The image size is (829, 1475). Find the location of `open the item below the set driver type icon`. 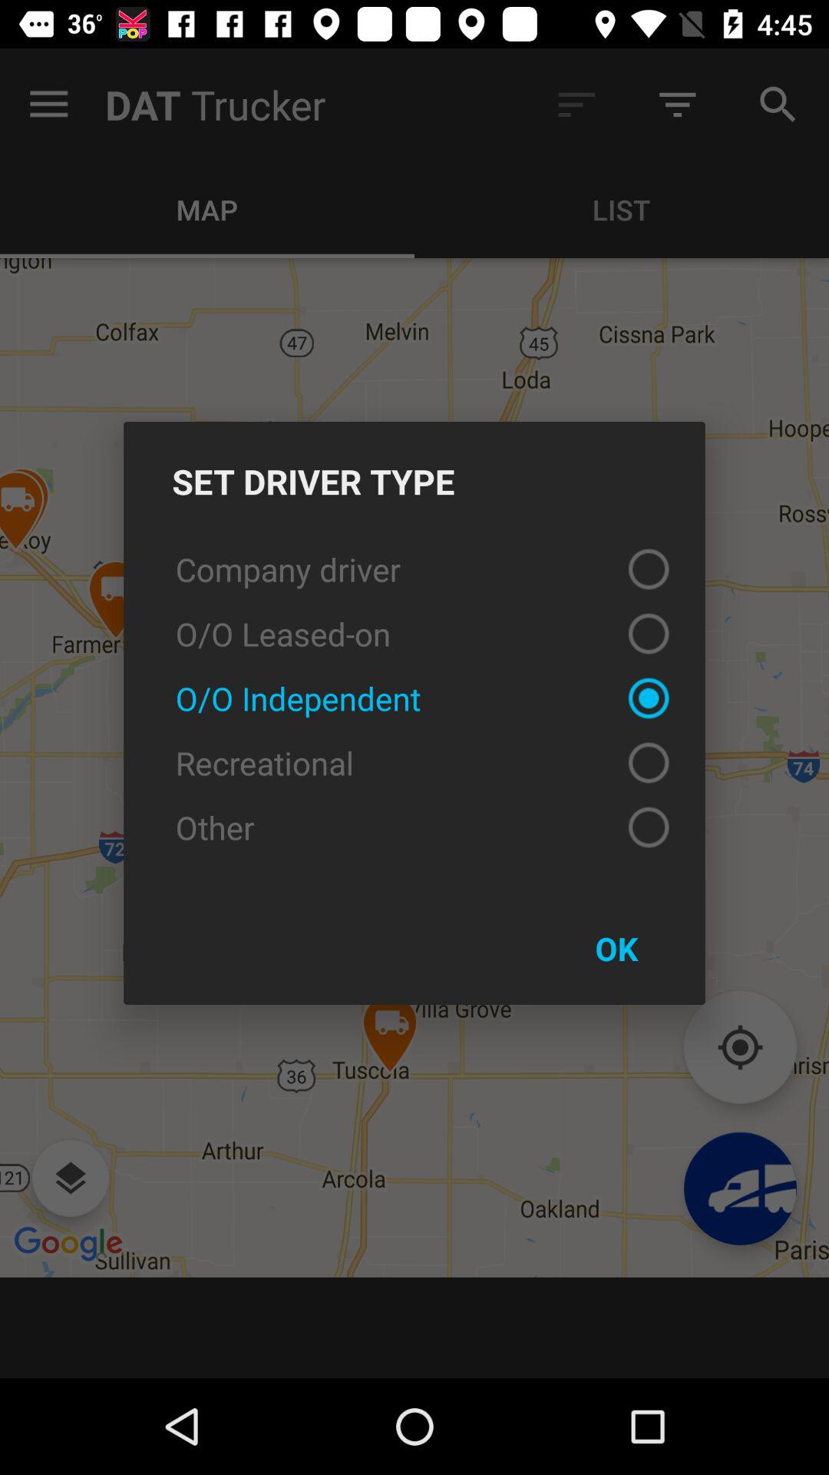

open the item below the set driver type icon is located at coordinates (414, 568).